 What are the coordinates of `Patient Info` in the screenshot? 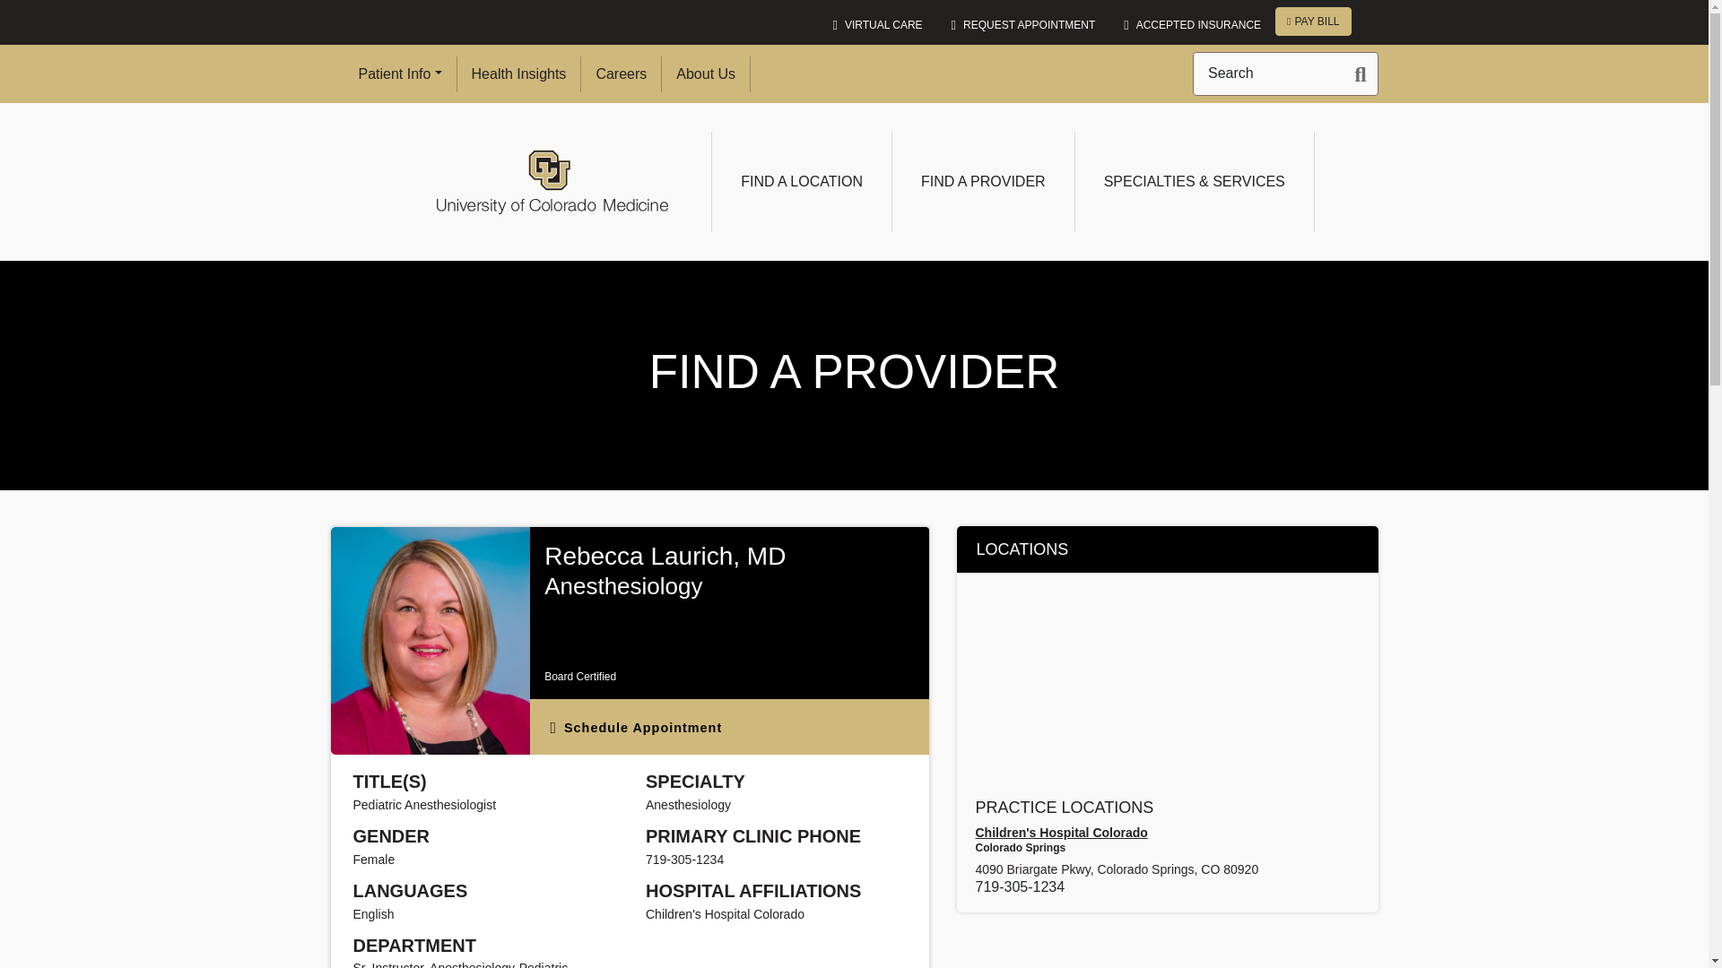 It's located at (400, 73).